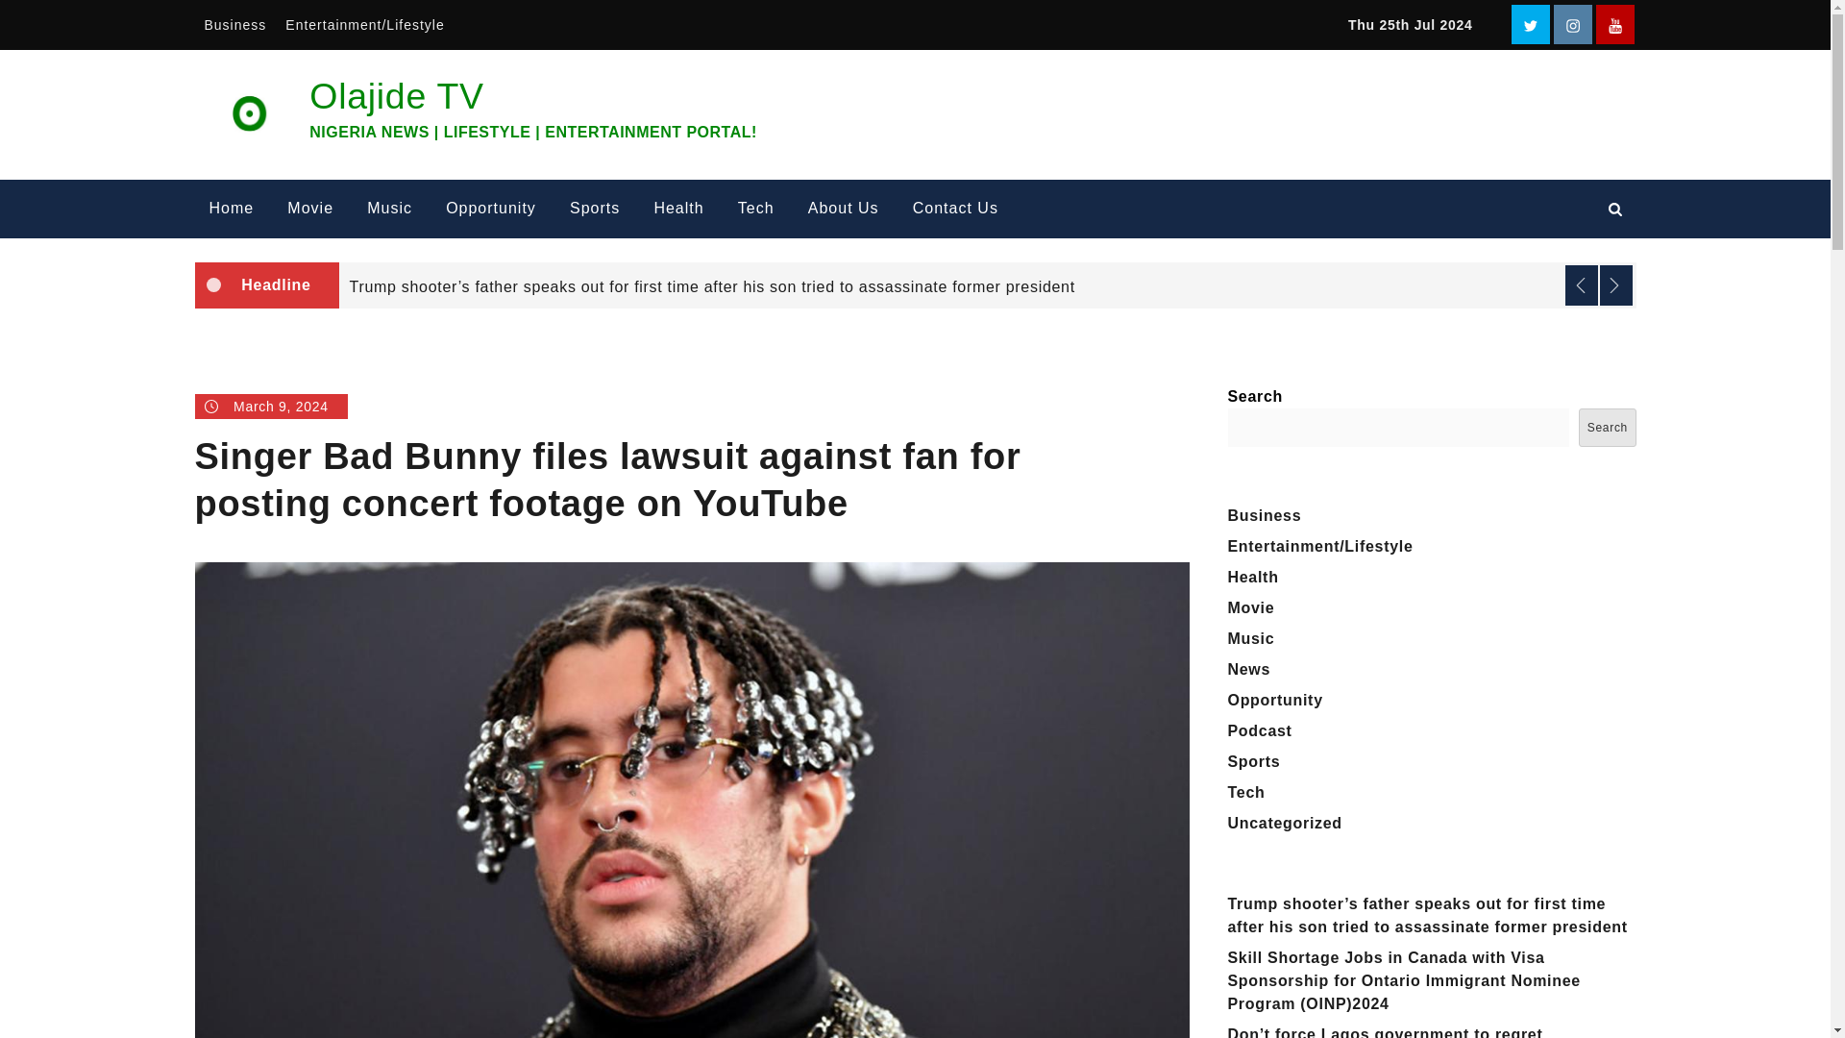 The width and height of the screenshot is (1845, 1038). Describe the element at coordinates (843, 209) in the screenshot. I see `About Us` at that location.